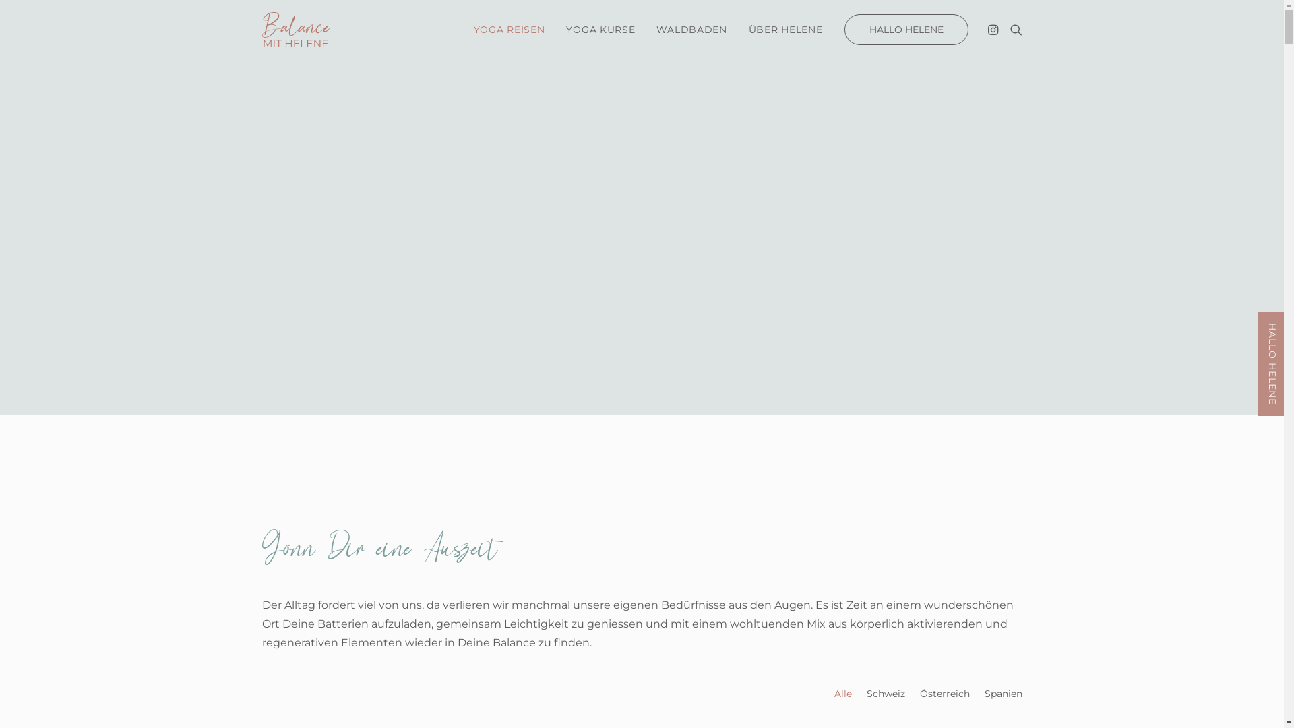  Describe the element at coordinates (510, 30) in the screenshot. I see `YOGA REISEN` at that location.